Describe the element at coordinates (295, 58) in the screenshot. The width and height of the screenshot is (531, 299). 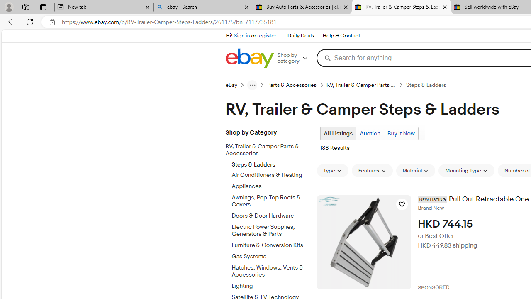
I see `Shop by category` at that location.